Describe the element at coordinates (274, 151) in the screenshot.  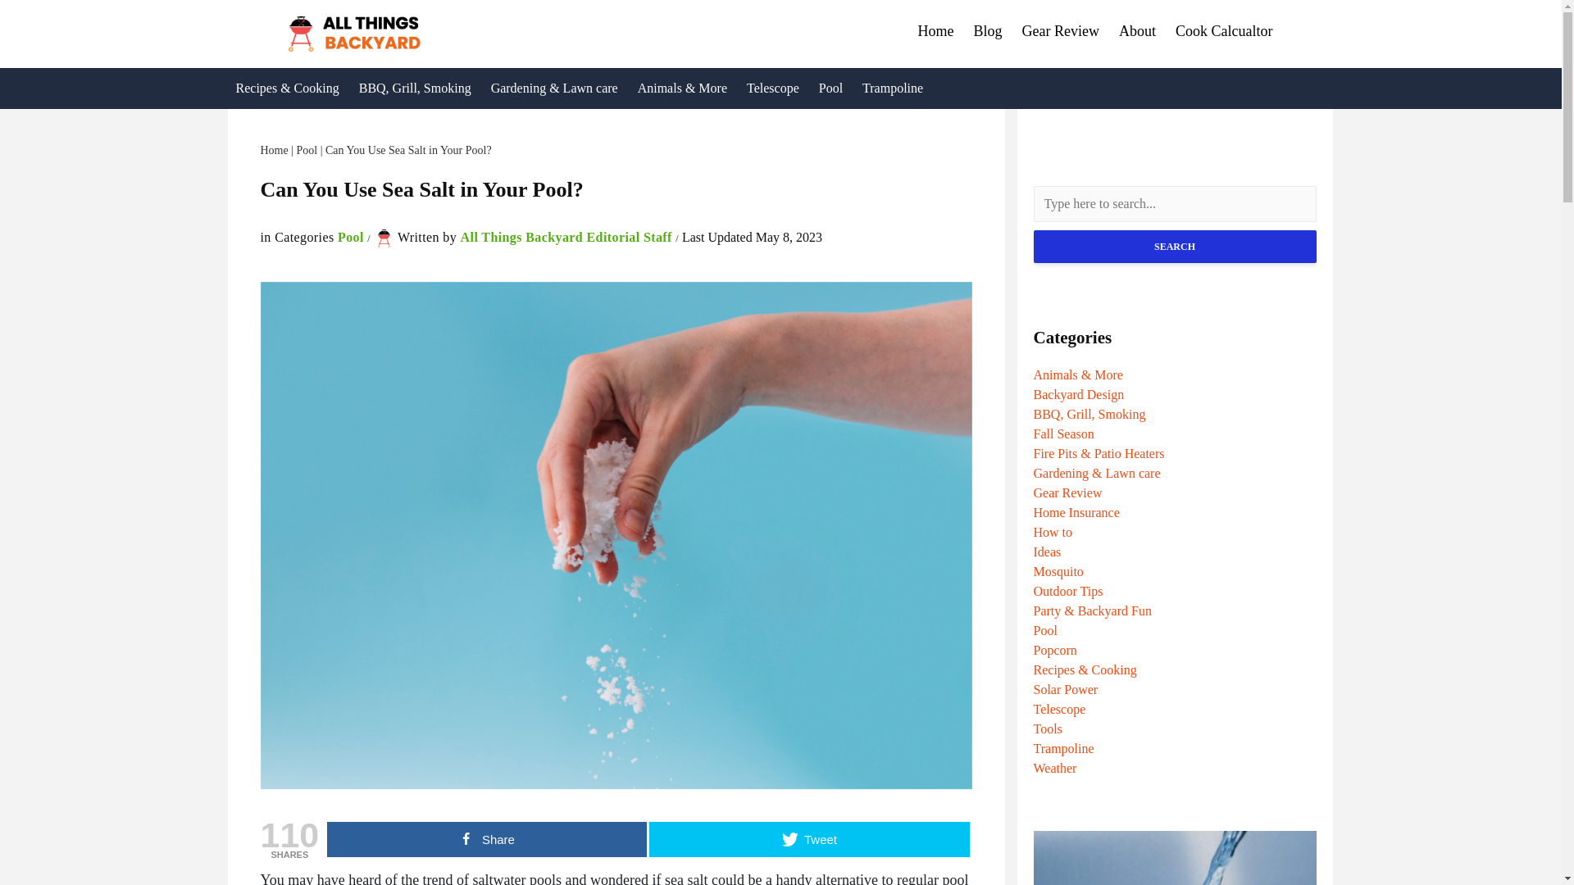
I see `Home` at that location.